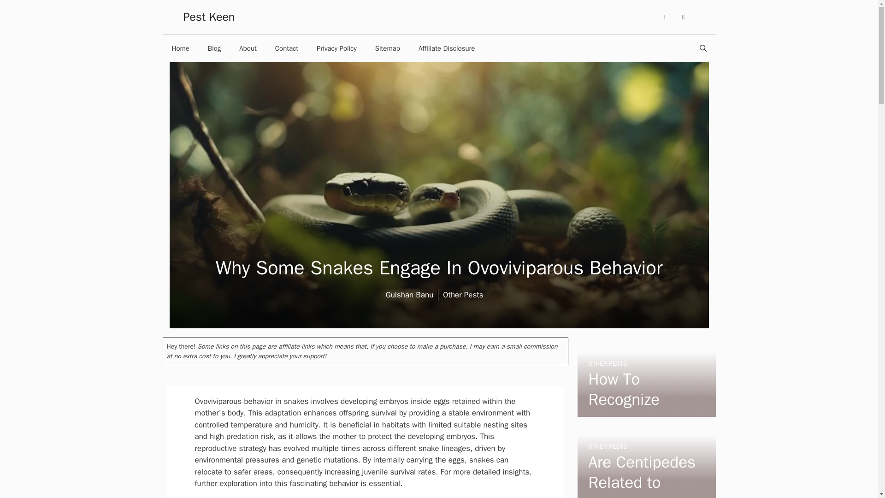  What do you see at coordinates (631, 420) in the screenshot?
I see `How To Recognize Predatory Behaviors In Snakes` at bounding box center [631, 420].